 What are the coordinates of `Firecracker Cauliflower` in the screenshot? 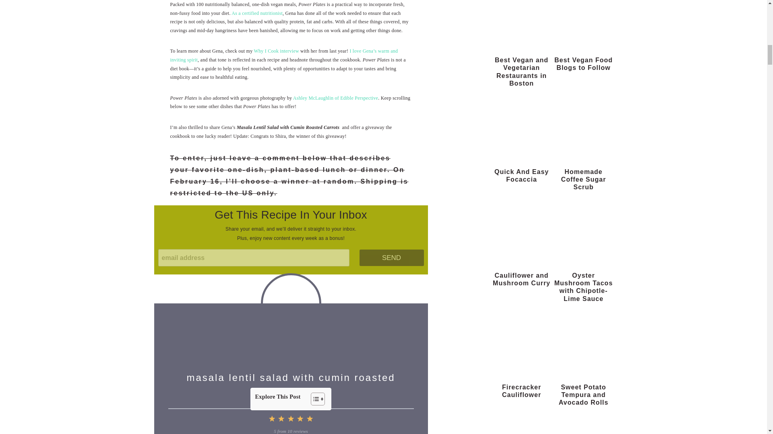 It's located at (521, 343).